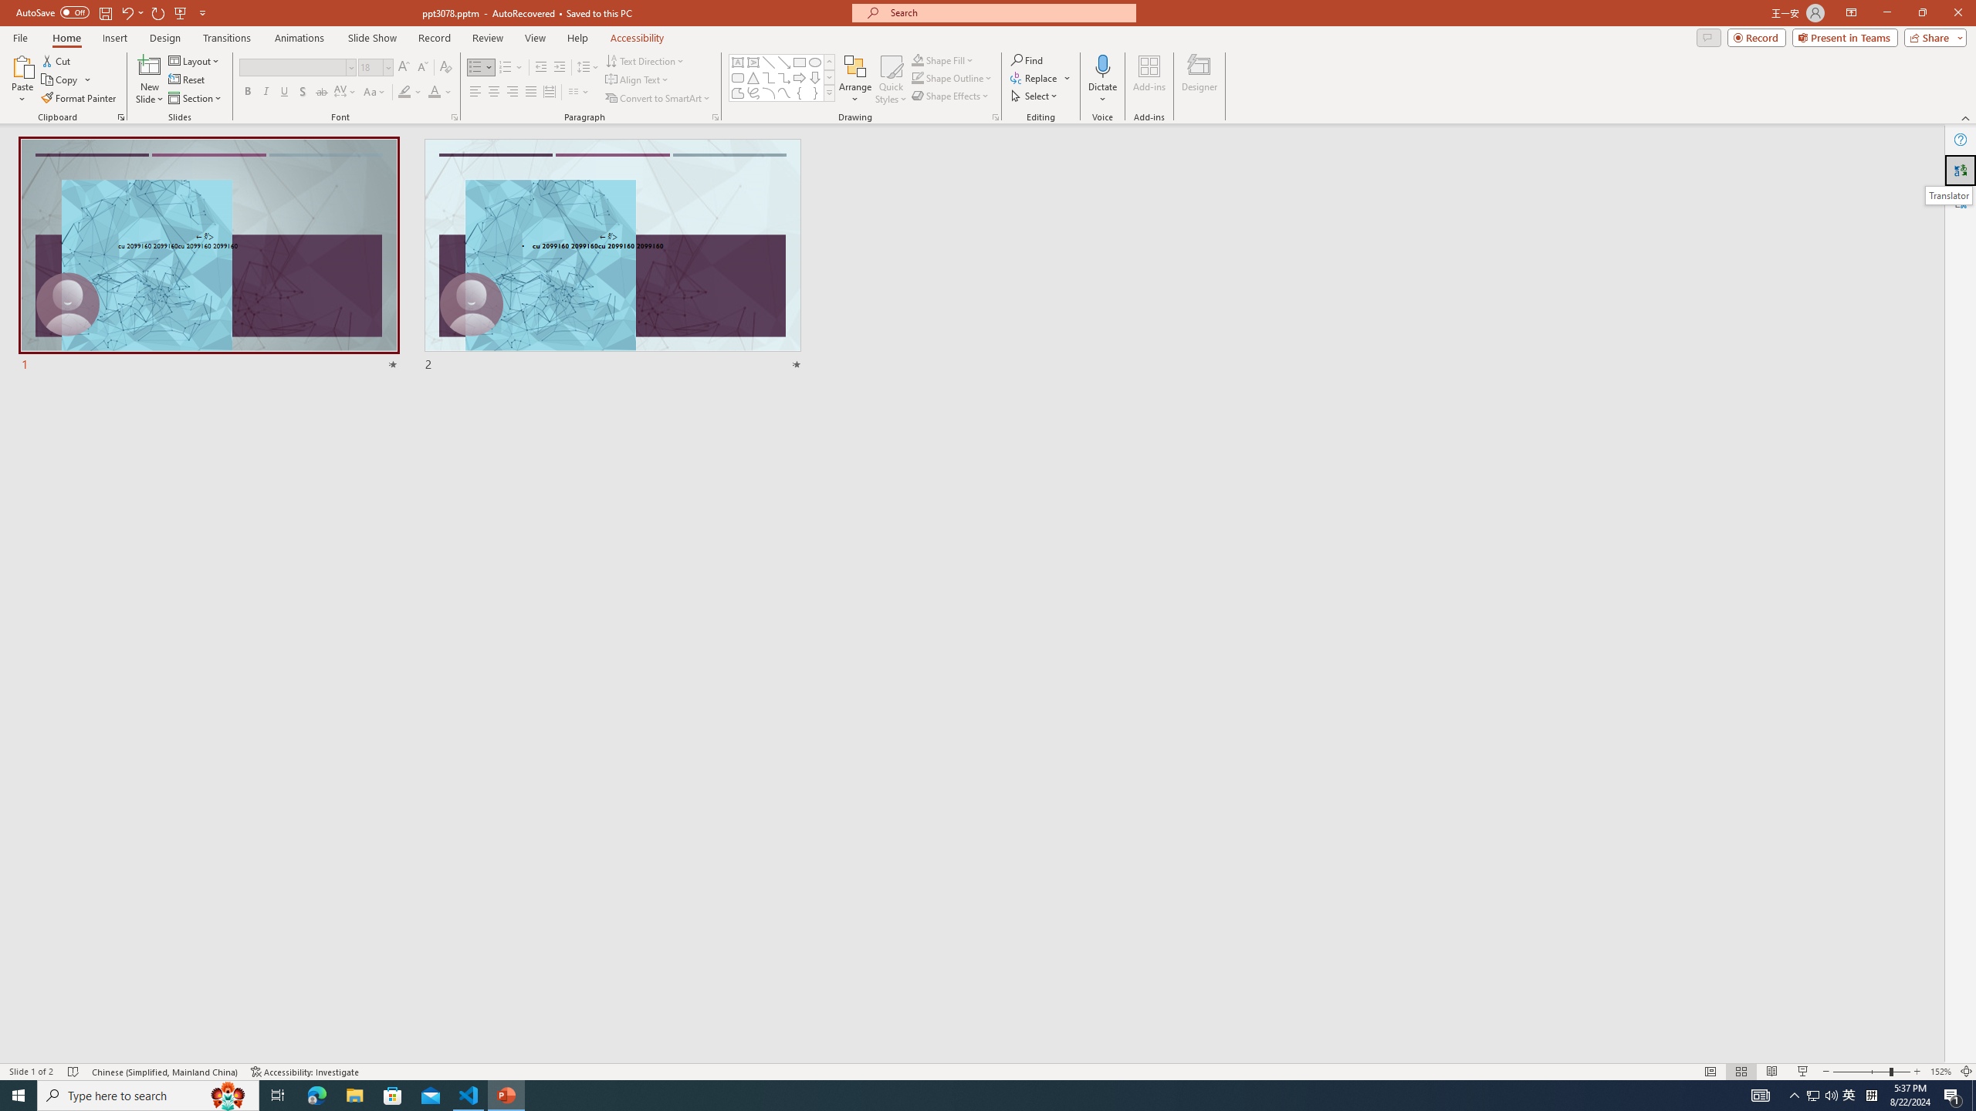  What do you see at coordinates (1102, 66) in the screenshot?
I see `Dictate` at bounding box center [1102, 66].